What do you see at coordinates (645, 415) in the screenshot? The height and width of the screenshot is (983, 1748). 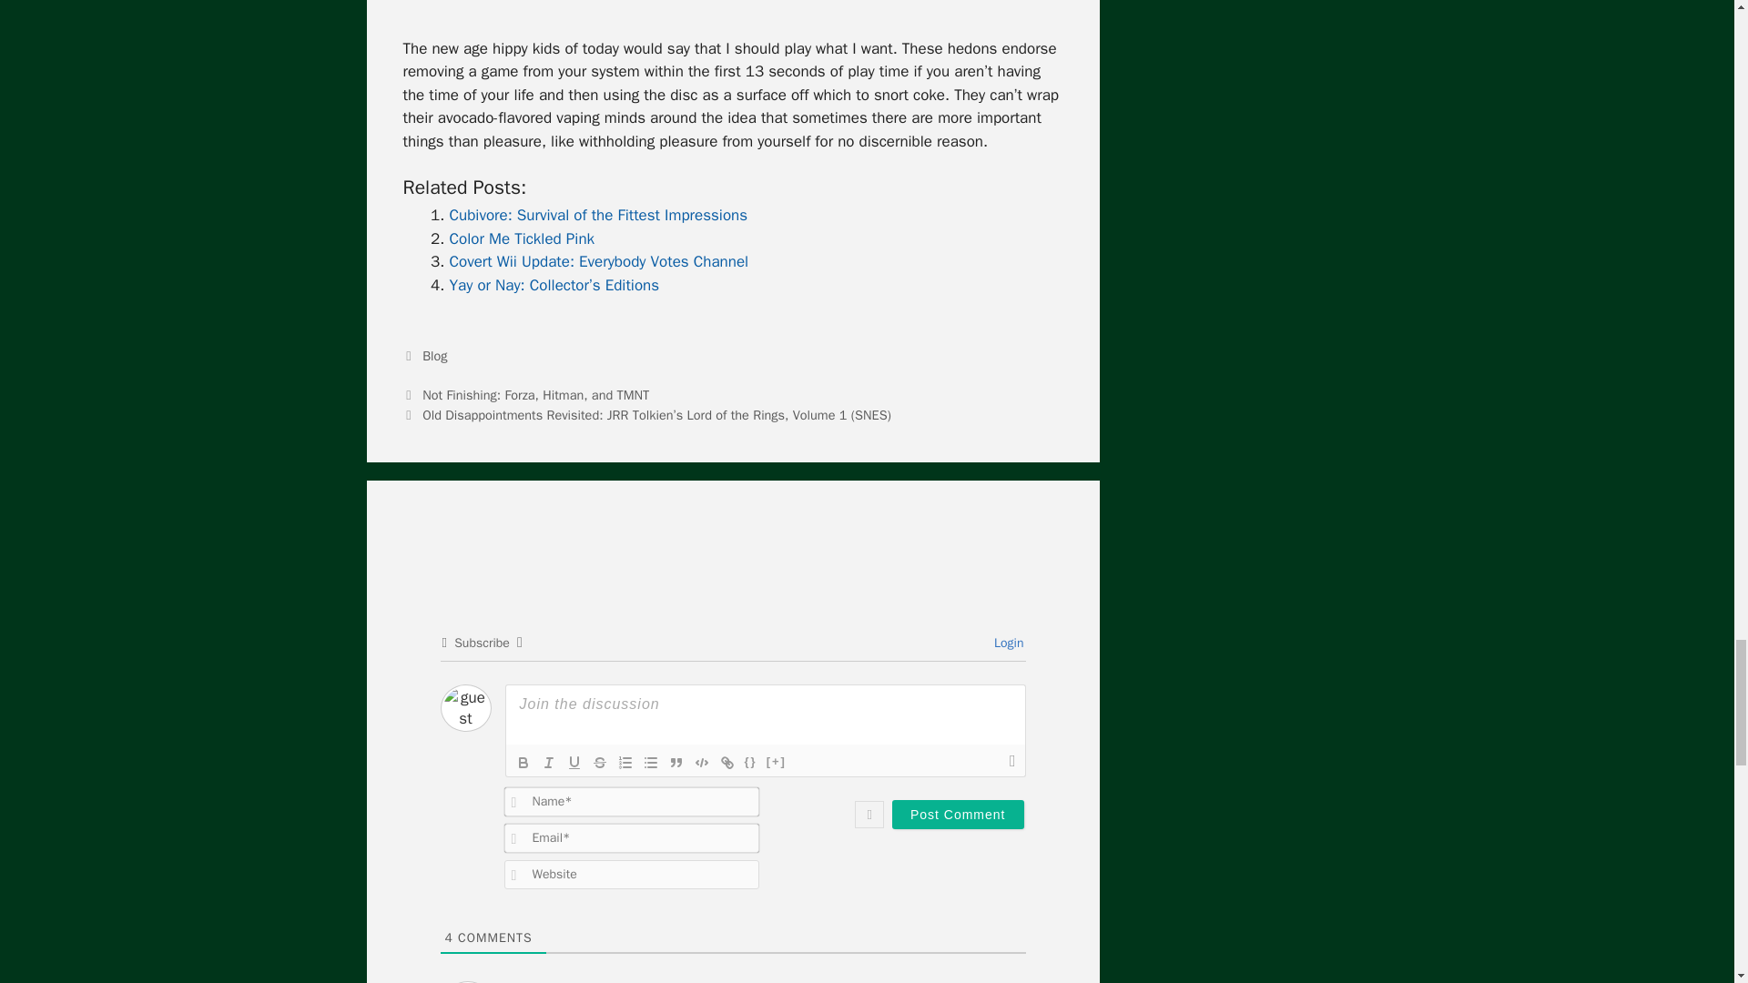 I see `Next` at bounding box center [645, 415].